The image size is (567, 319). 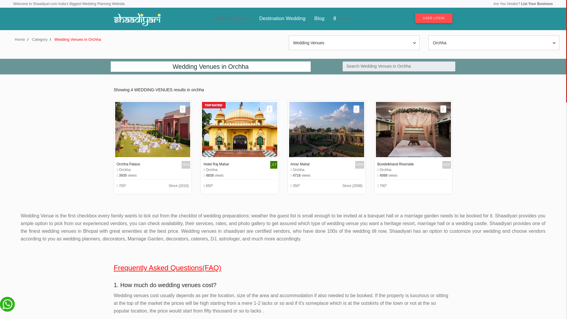 What do you see at coordinates (434, 18) in the screenshot?
I see `USER LOGIN` at bounding box center [434, 18].